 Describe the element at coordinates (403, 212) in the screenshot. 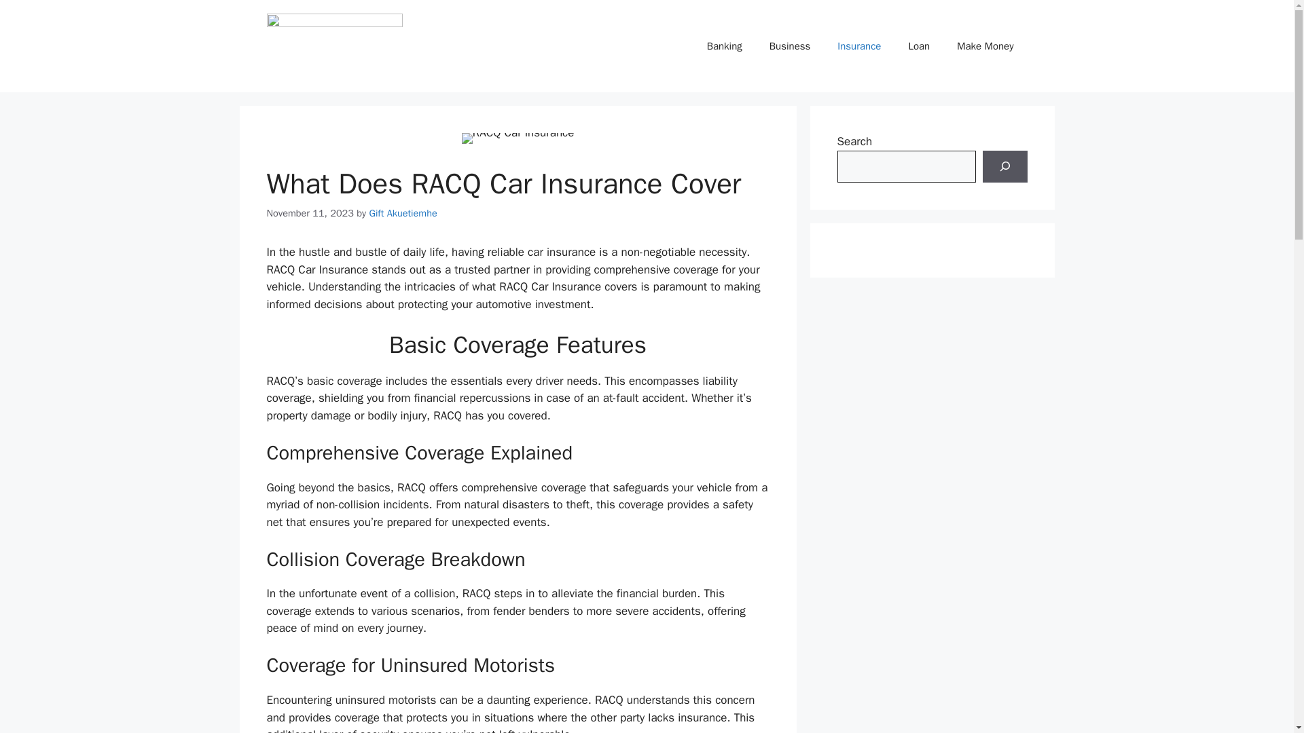

I see `View all posts by Gift Akuetiemhe` at that location.